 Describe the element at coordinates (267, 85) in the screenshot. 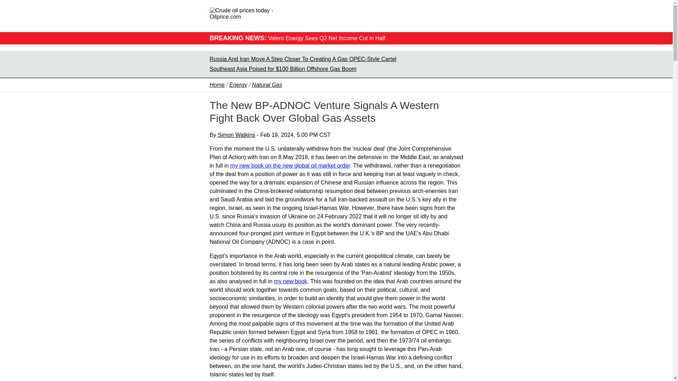

I see `Natural Gas` at that location.